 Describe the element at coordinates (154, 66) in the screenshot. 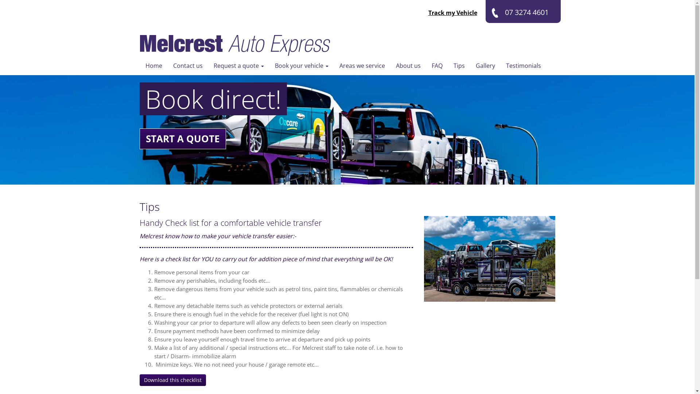

I see `Home` at that location.